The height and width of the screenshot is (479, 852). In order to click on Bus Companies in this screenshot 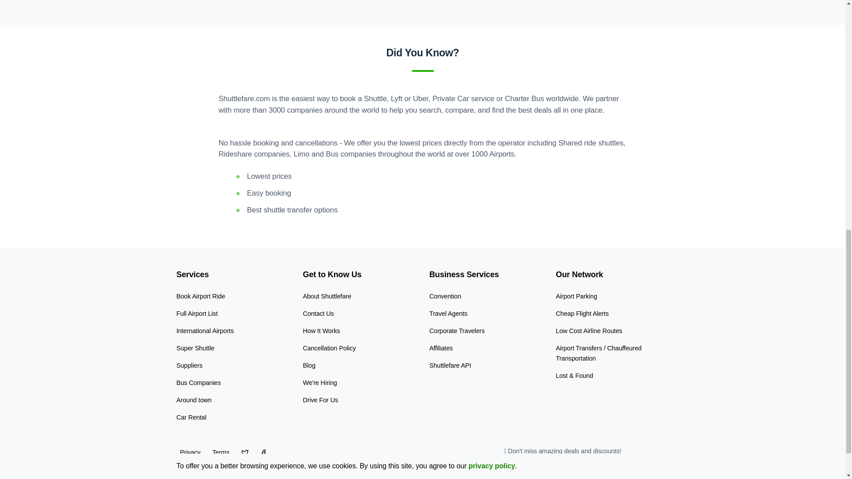, I will do `click(198, 382)`.